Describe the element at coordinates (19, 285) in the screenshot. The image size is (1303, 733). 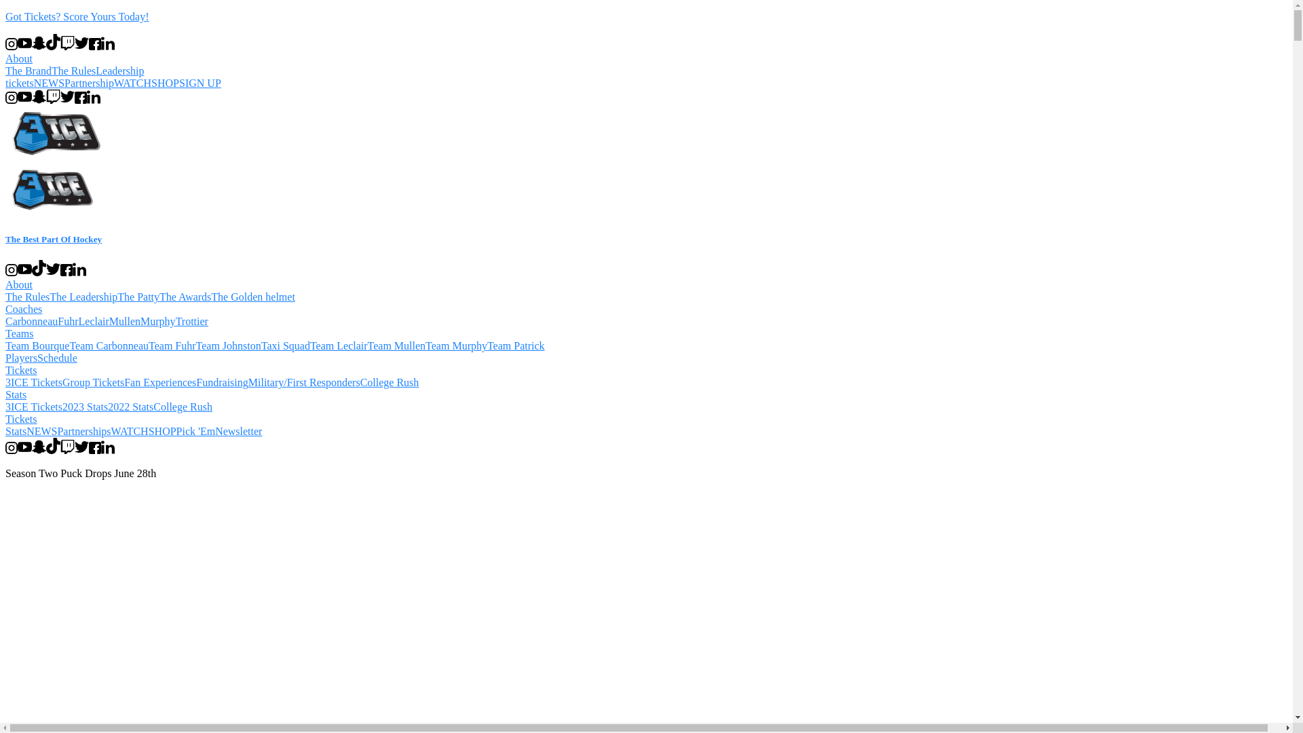
I see `About` at that location.